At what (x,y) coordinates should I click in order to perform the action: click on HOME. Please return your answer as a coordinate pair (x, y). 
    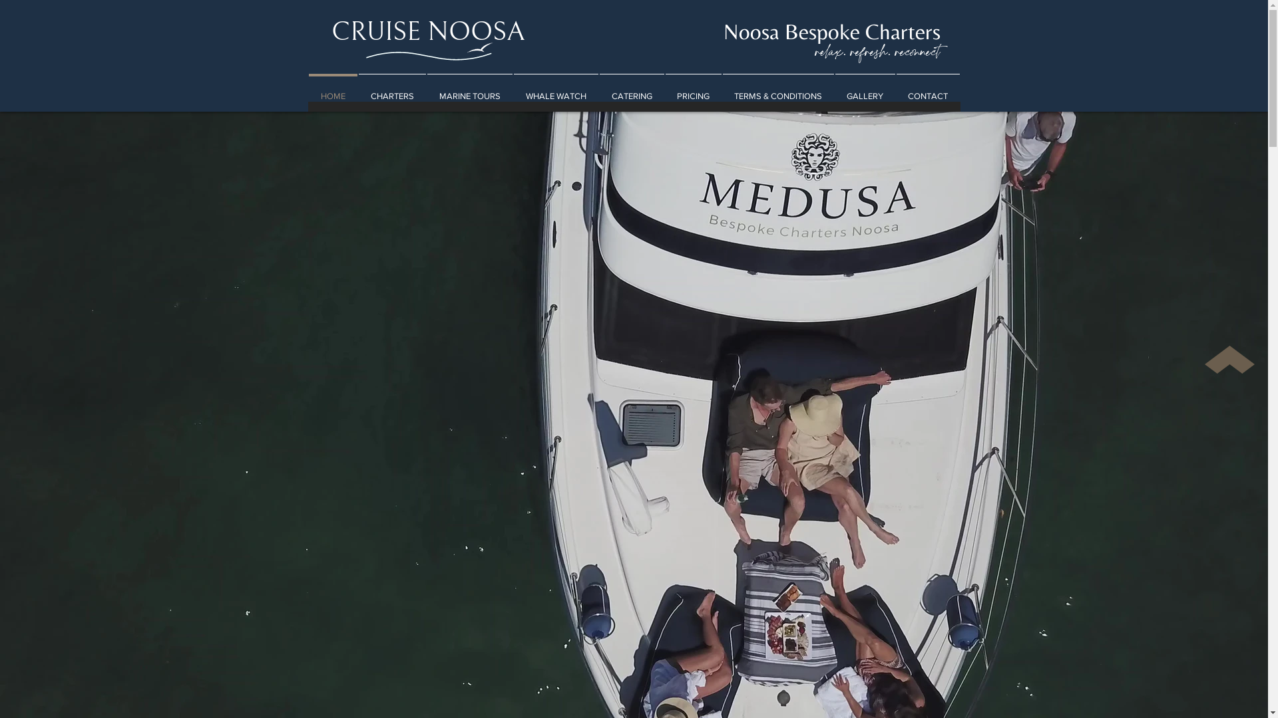
    Looking at the image, I should click on (333, 90).